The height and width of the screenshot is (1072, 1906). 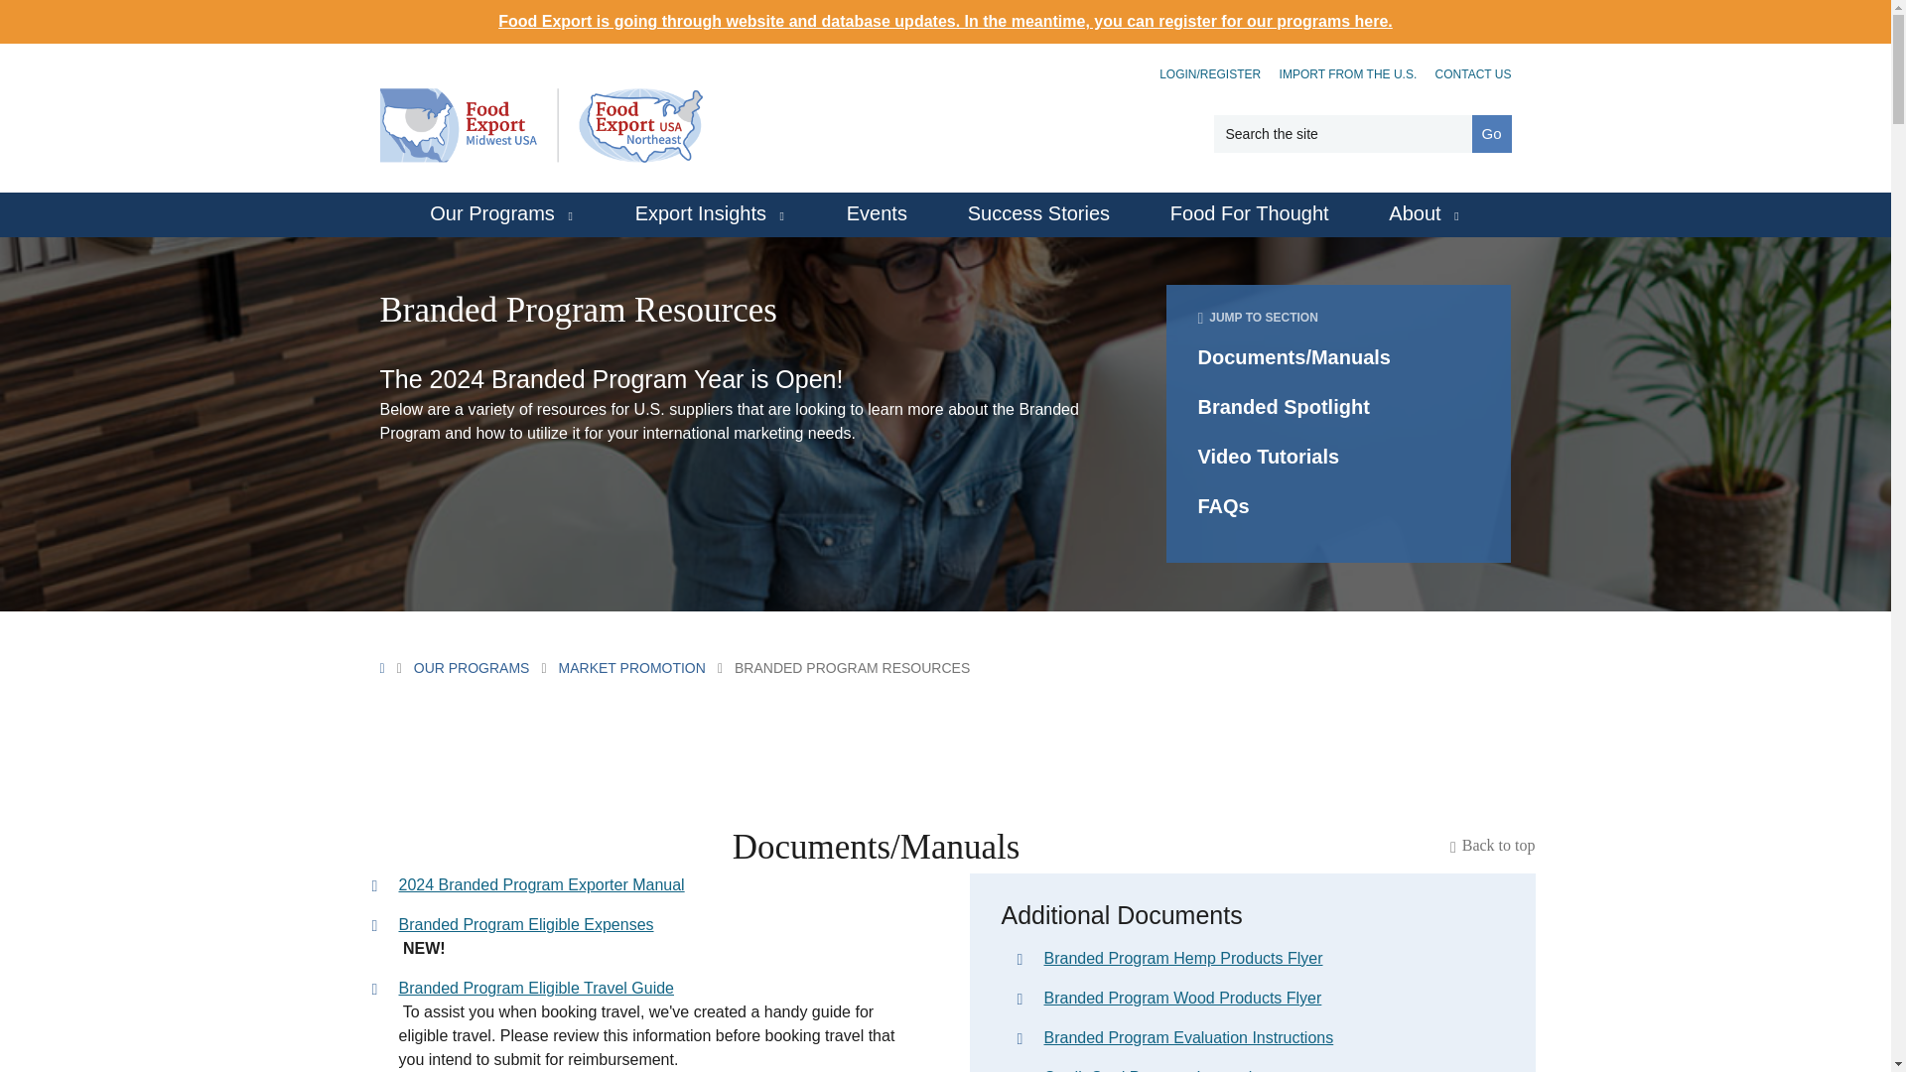 What do you see at coordinates (1342, 133) in the screenshot?
I see `Search input` at bounding box center [1342, 133].